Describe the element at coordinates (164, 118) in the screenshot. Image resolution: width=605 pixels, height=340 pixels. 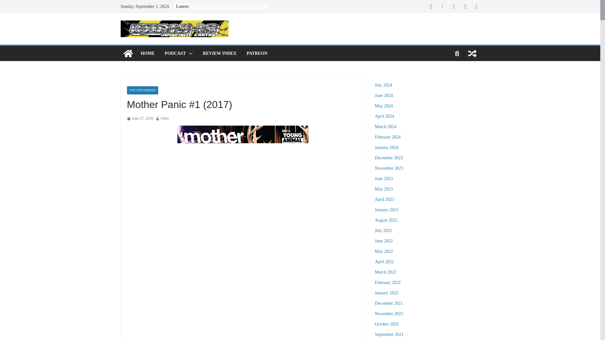
I see `Chris` at that location.